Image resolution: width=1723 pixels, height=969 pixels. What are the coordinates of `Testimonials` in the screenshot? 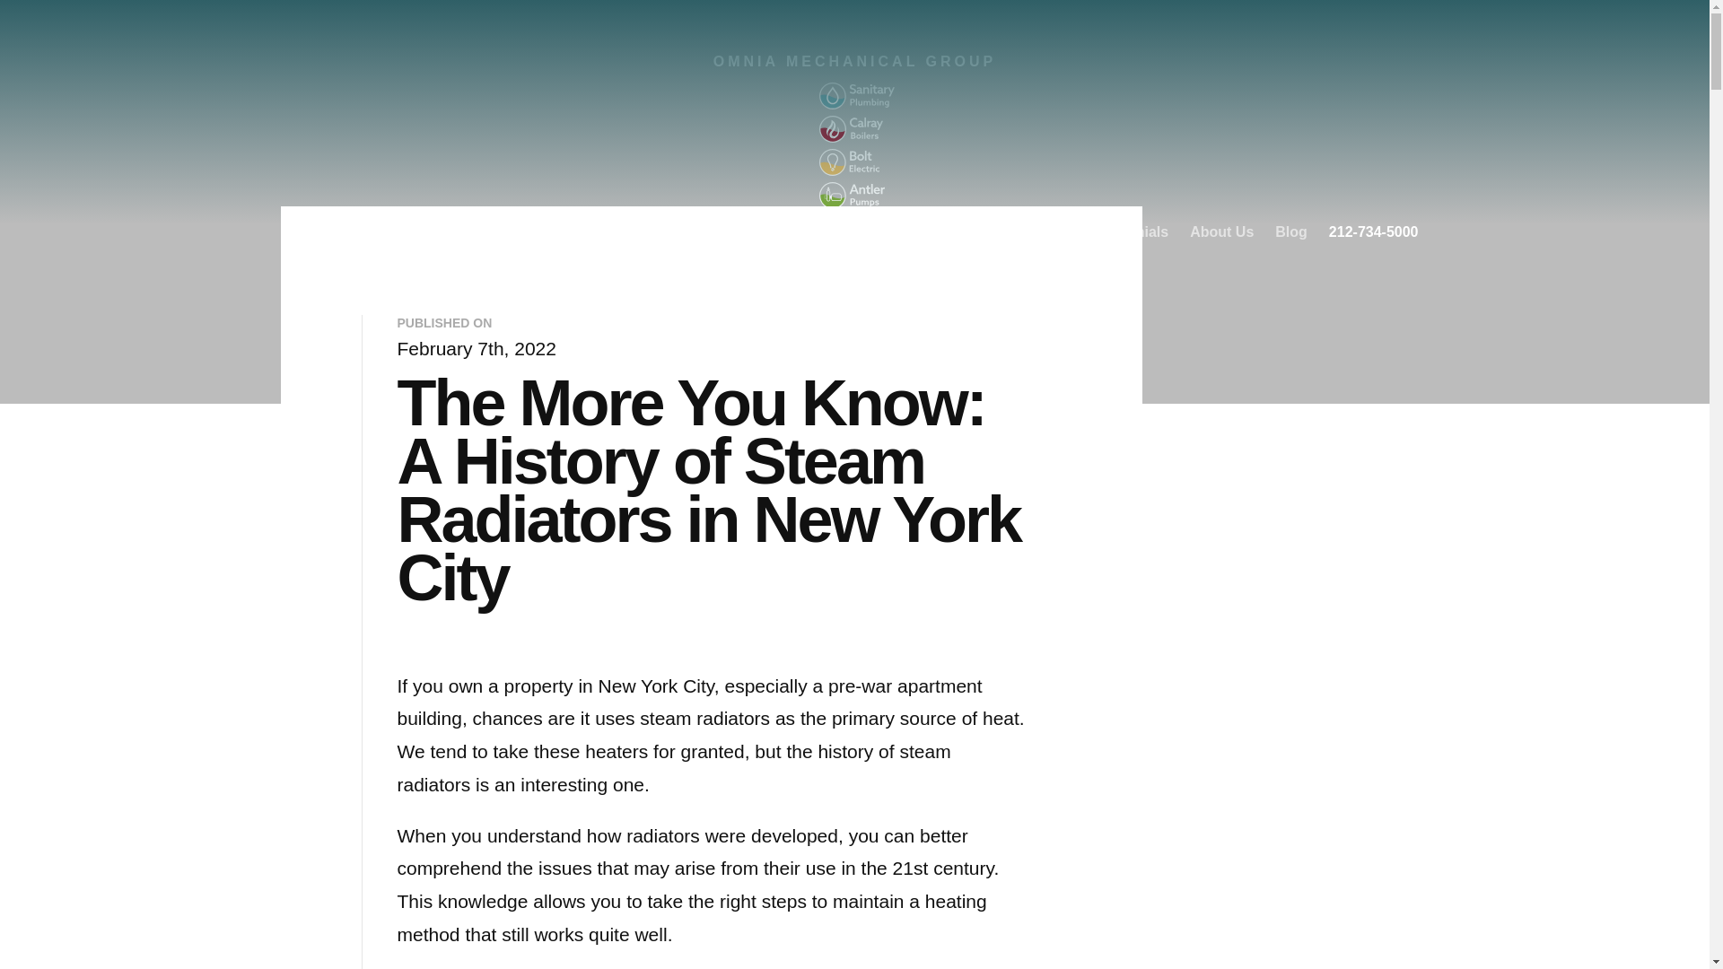 It's located at (1125, 233).